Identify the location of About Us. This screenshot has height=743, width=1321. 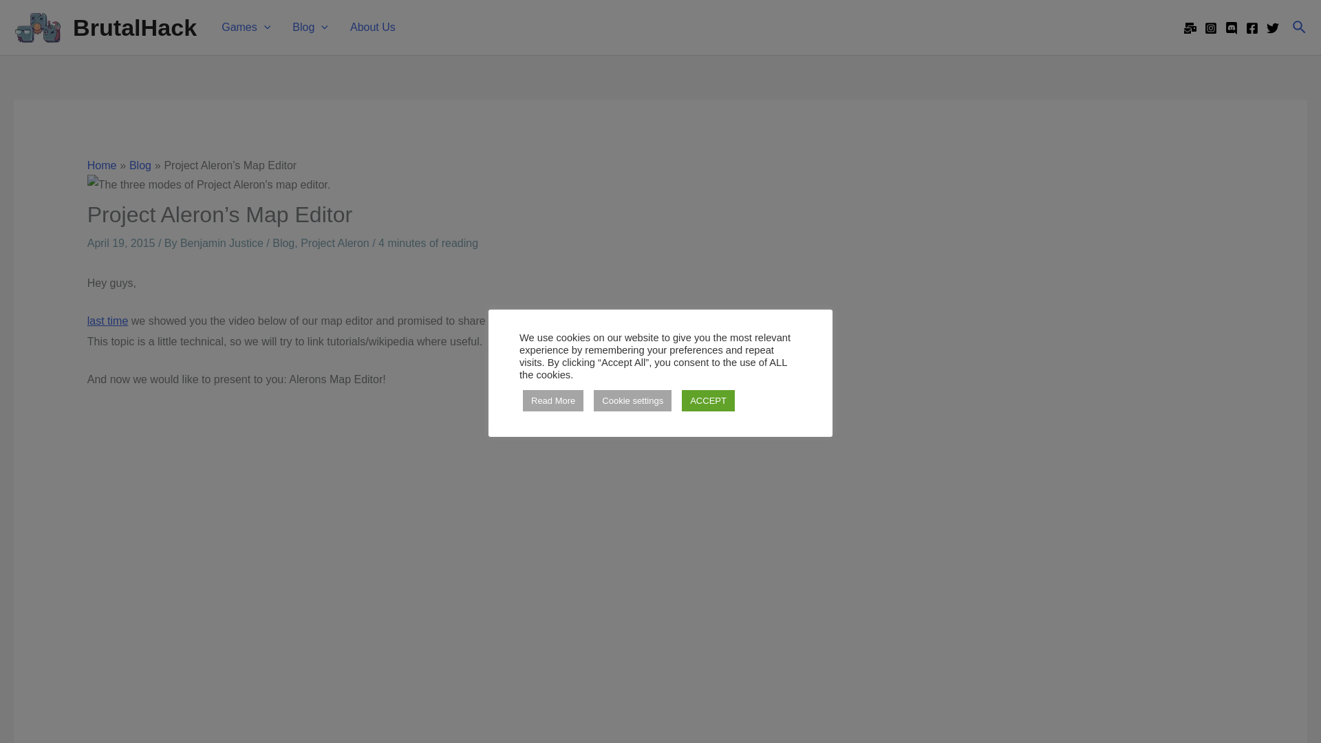
(373, 28).